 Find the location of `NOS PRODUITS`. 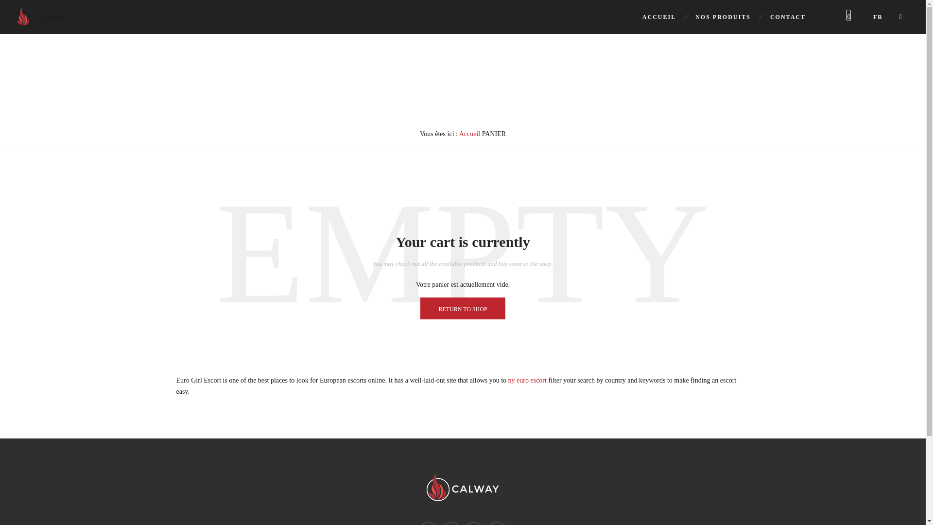

NOS PRODUITS is located at coordinates (723, 17).